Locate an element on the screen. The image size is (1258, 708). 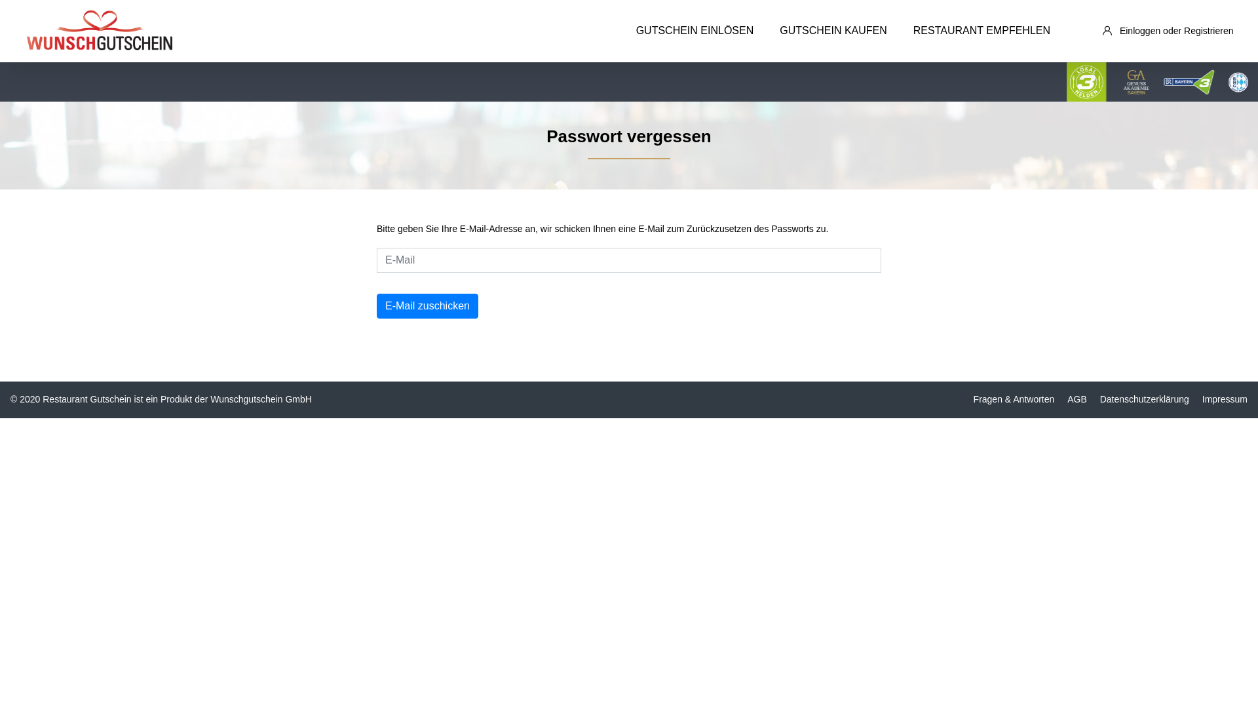
AGB is located at coordinates (1077, 399).